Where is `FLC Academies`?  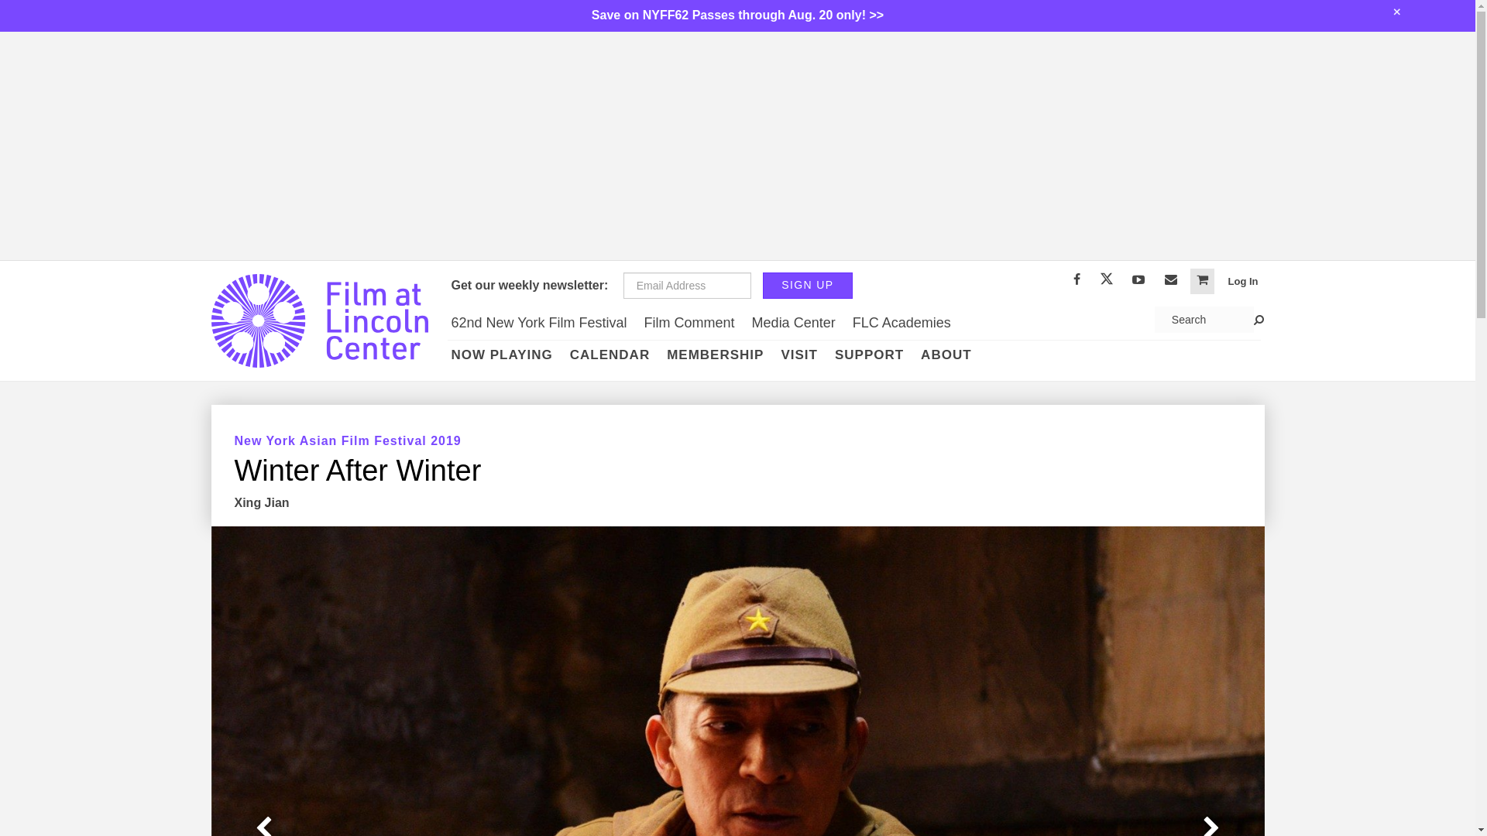
FLC Academies is located at coordinates (901, 323).